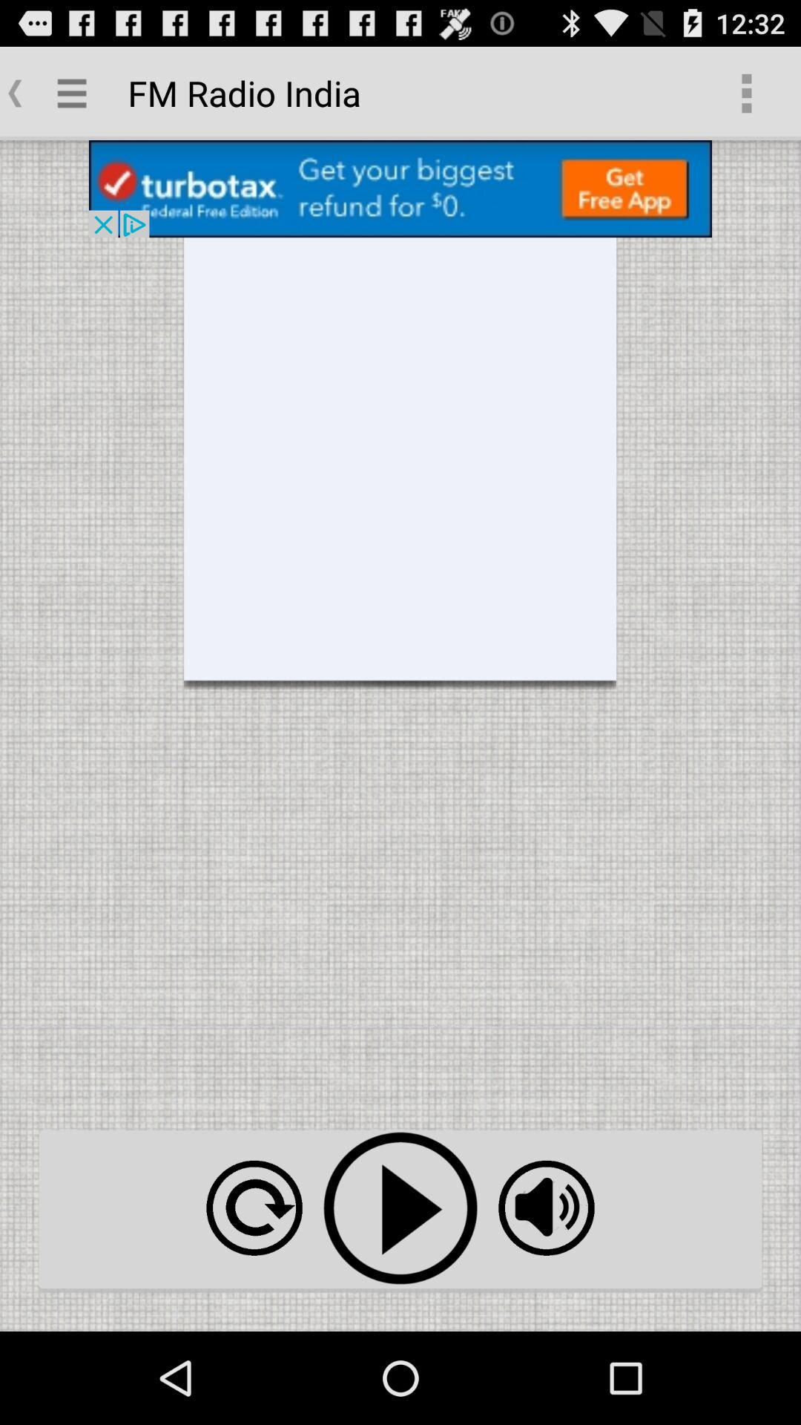 The image size is (801, 1425). I want to click on toggle mute, so click(546, 1208).